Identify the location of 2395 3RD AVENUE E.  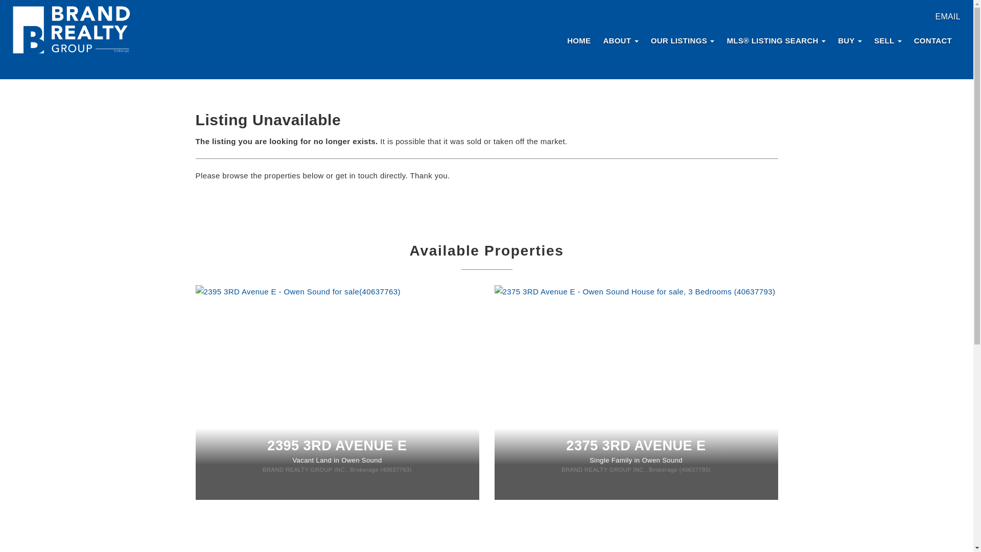
(337, 446).